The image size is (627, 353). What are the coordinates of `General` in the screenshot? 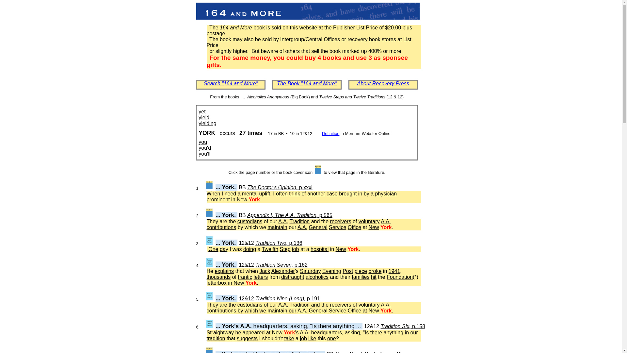 It's located at (318, 227).